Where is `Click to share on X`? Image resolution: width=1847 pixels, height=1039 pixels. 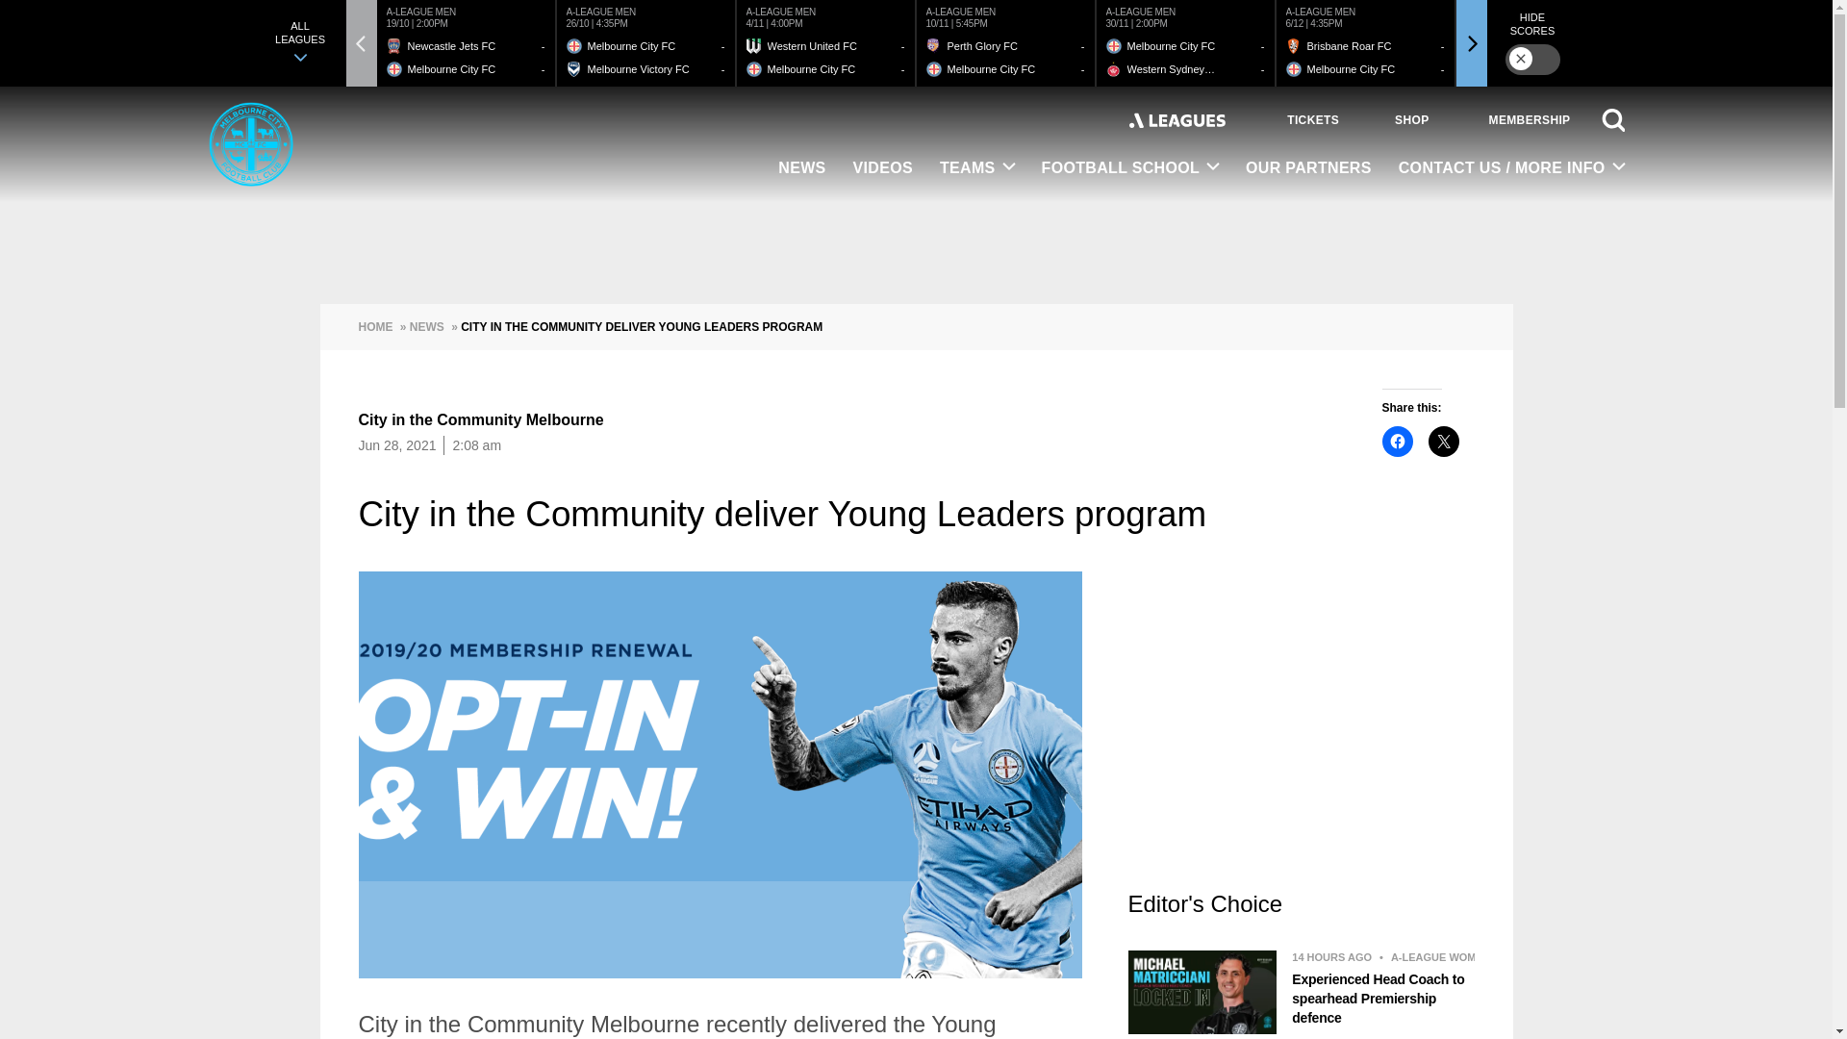
Click to share on X is located at coordinates (1443, 441).